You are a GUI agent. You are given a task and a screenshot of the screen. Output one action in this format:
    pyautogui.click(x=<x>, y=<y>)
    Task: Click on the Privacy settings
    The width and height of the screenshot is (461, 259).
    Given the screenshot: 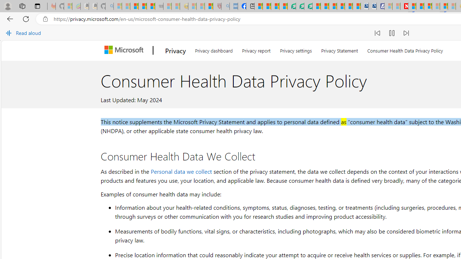 What is the action you would take?
    pyautogui.click(x=296, y=50)
    